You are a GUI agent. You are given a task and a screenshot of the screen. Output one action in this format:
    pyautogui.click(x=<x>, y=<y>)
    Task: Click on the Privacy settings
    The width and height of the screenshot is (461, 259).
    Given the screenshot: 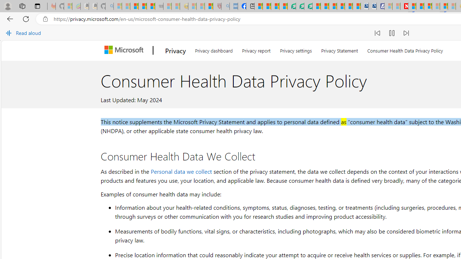 What is the action you would take?
    pyautogui.click(x=296, y=50)
    